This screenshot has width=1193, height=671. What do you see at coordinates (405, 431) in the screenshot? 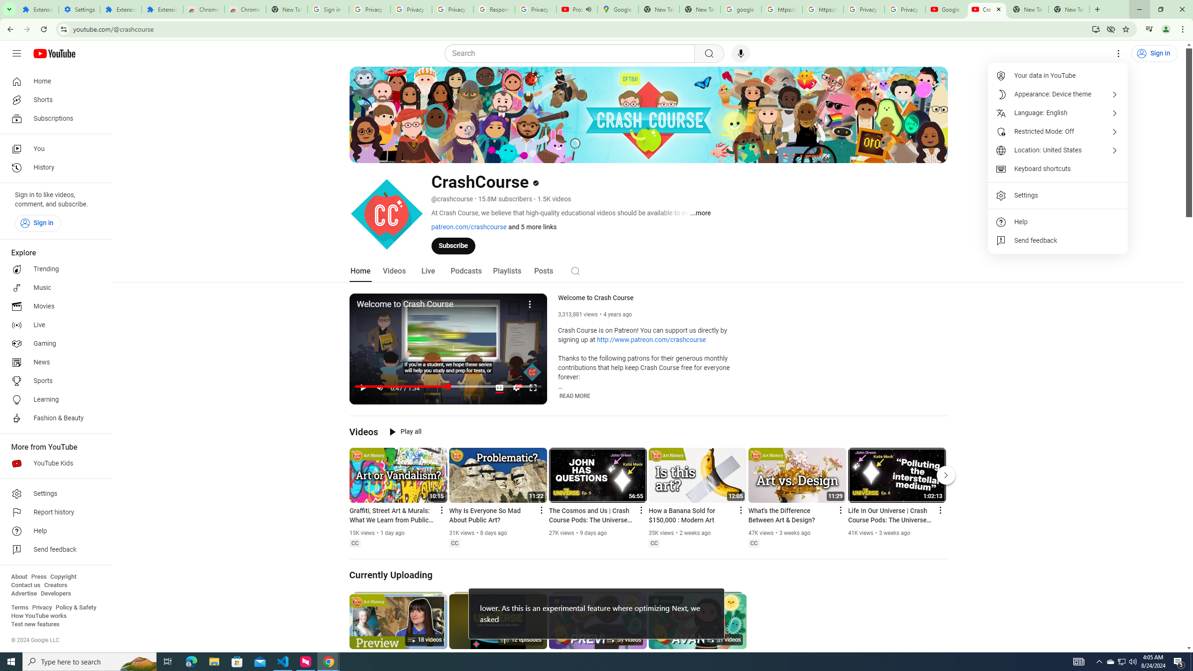
I see `Play all` at bounding box center [405, 431].